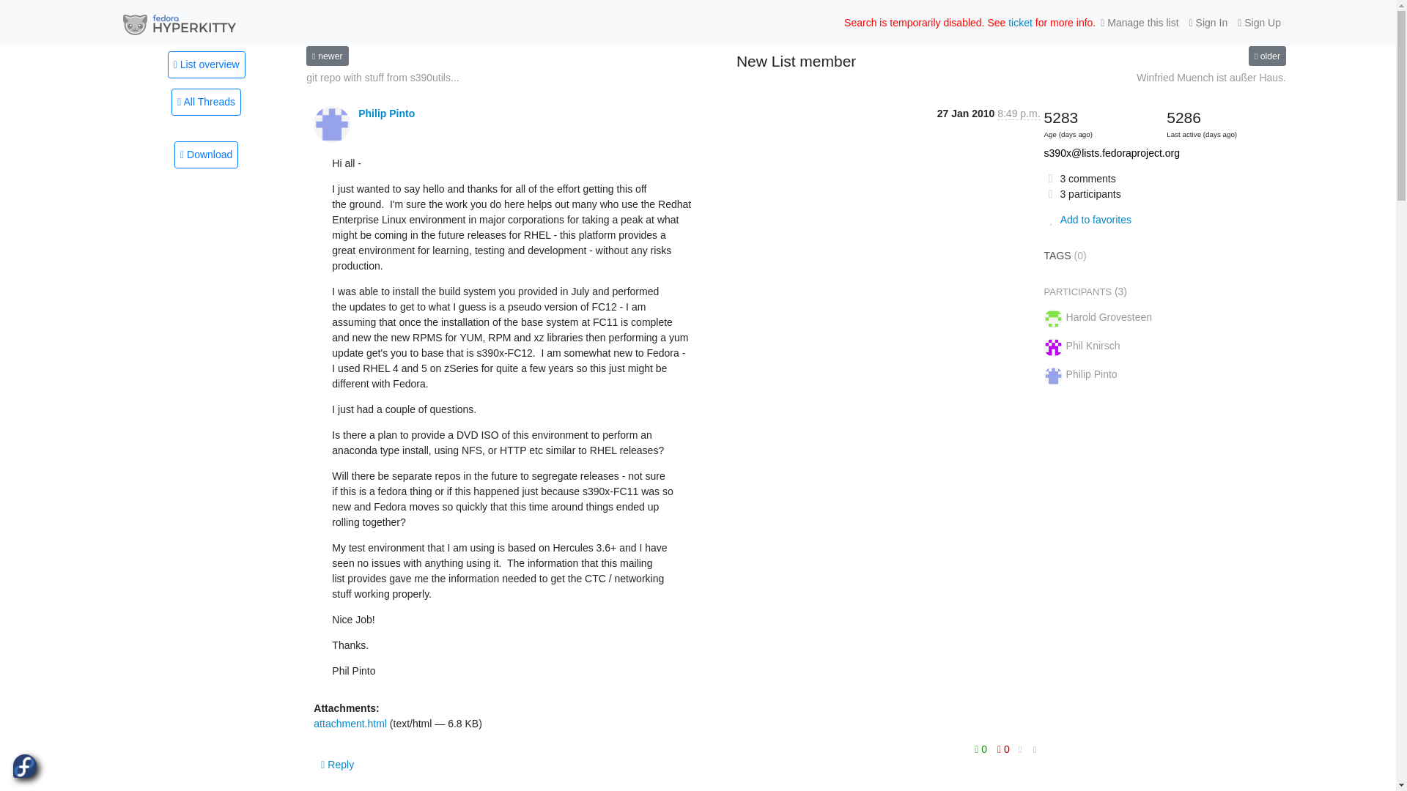  Describe the element at coordinates (1209, 23) in the screenshot. I see `Sign In` at that location.